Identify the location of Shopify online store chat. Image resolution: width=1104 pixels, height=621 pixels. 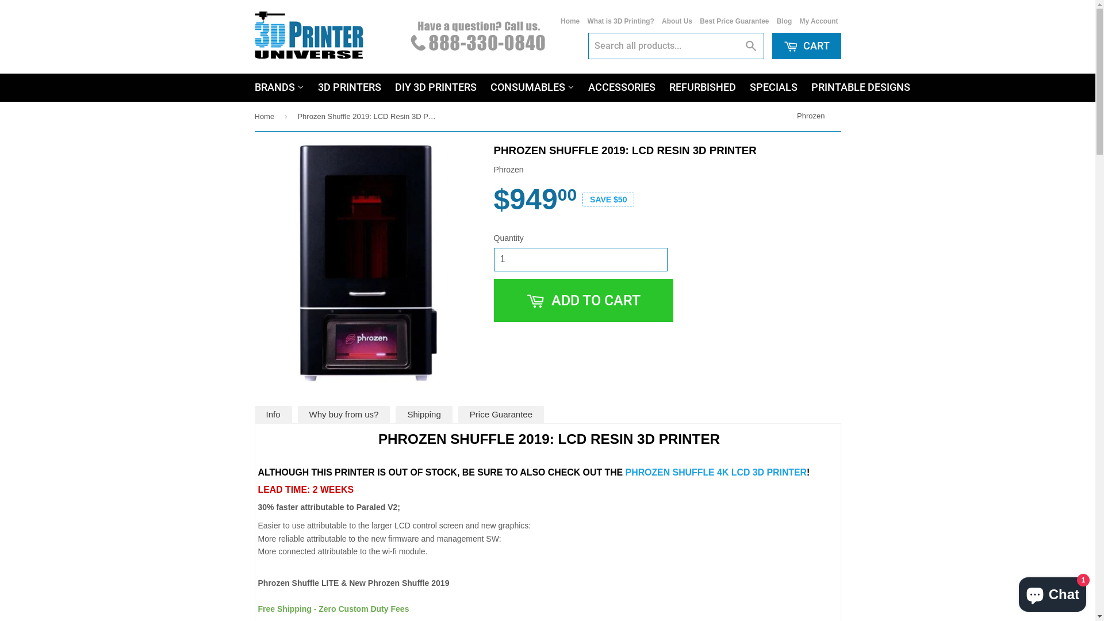
(1052, 592).